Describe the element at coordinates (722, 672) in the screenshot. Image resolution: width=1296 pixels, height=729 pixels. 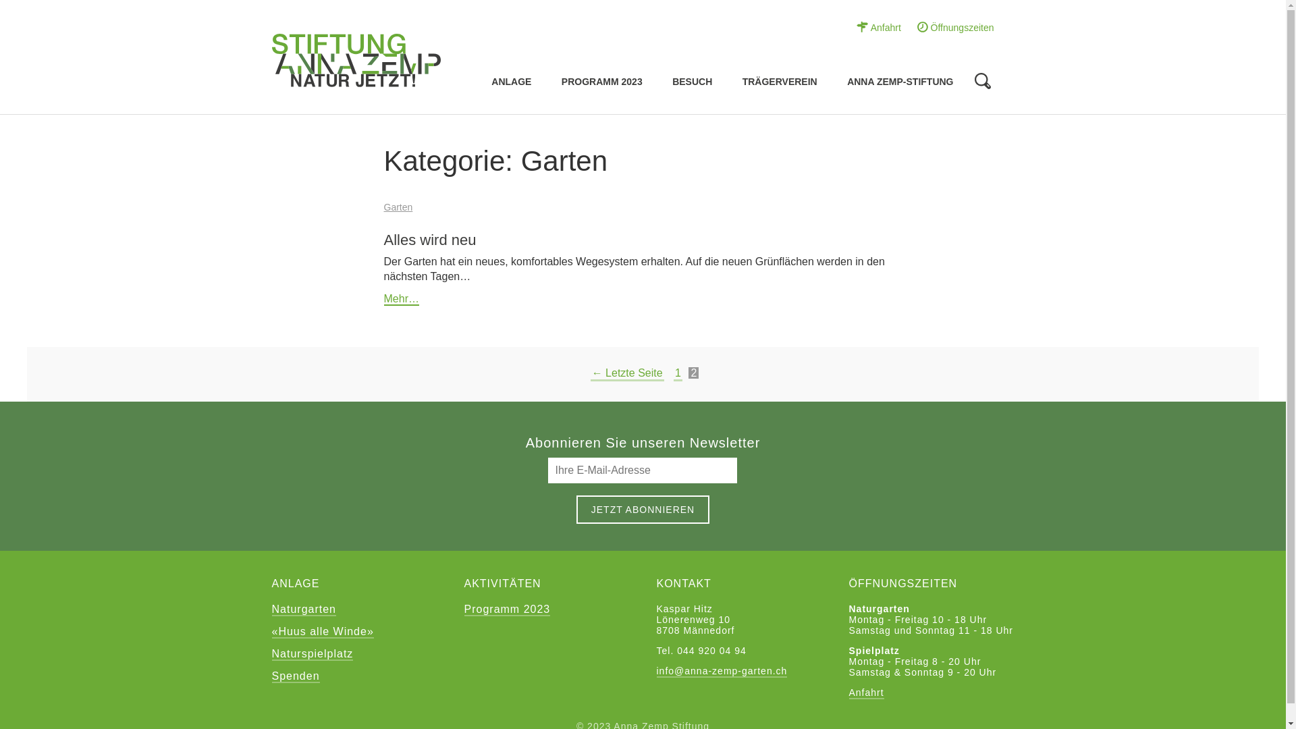
I see `info@anna-zemp-garten.ch` at that location.